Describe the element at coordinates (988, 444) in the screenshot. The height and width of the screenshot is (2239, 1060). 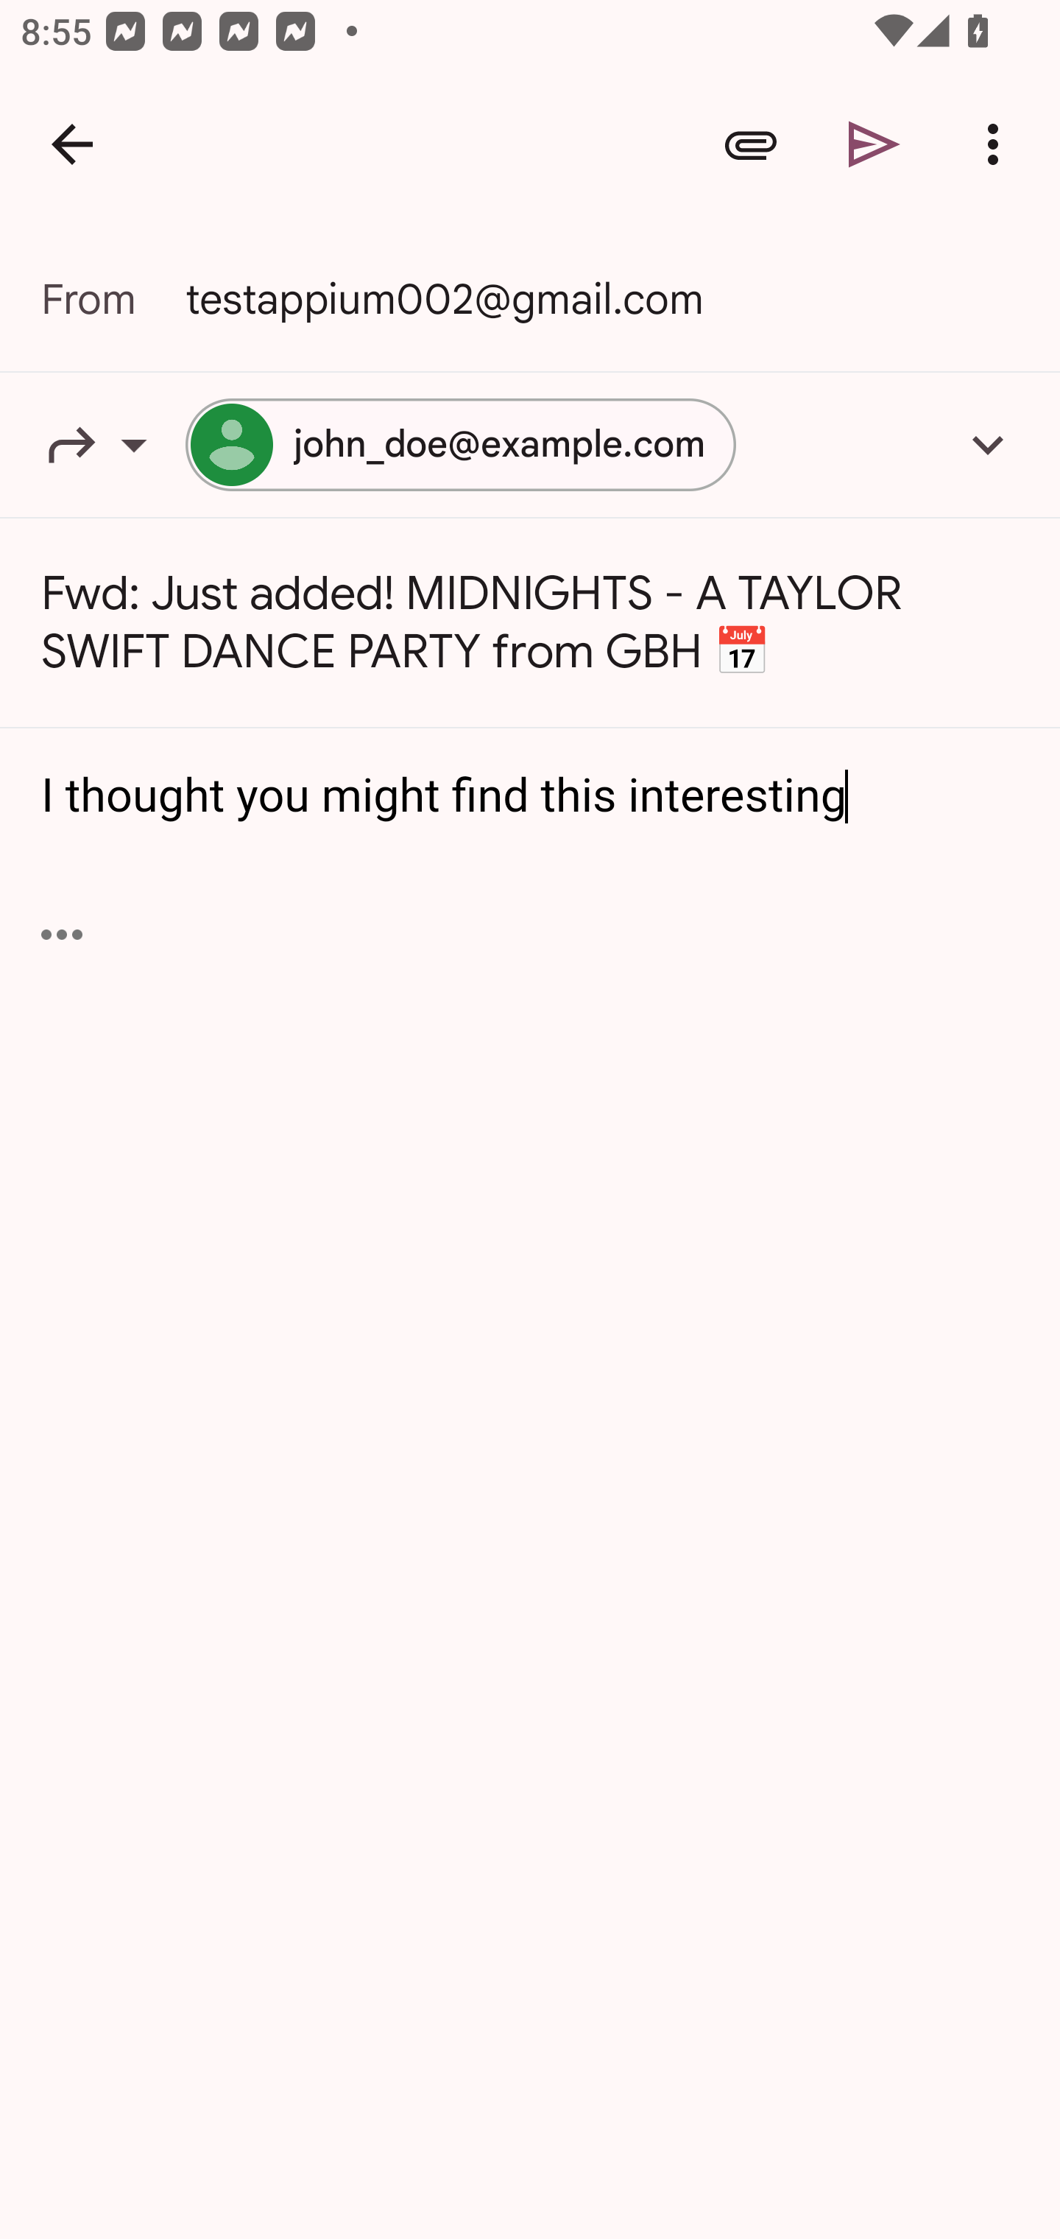
I see `Add Cc/Bcc` at that location.